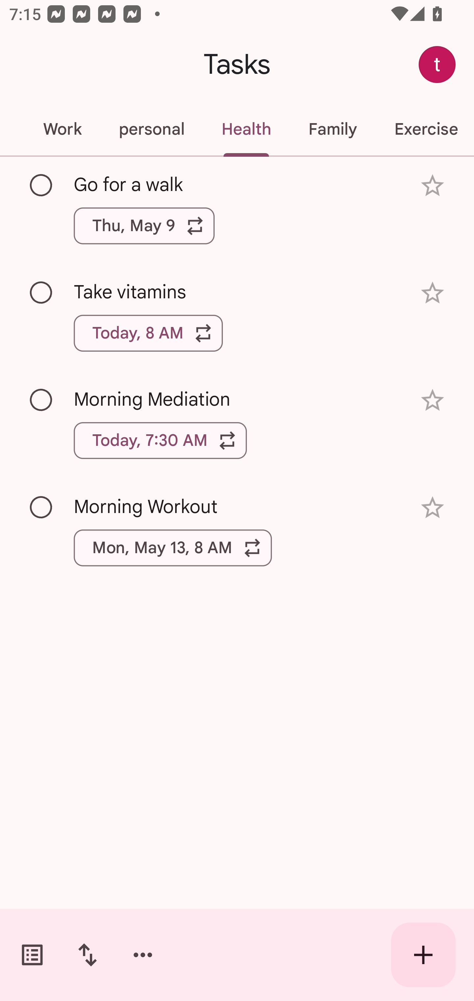 The height and width of the screenshot is (1001, 474). Describe the element at coordinates (32, 955) in the screenshot. I see `Switch task lists` at that location.